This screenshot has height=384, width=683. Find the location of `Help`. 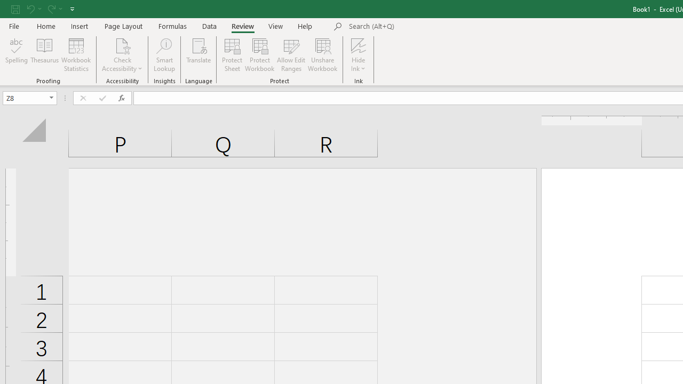

Help is located at coordinates (305, 26).